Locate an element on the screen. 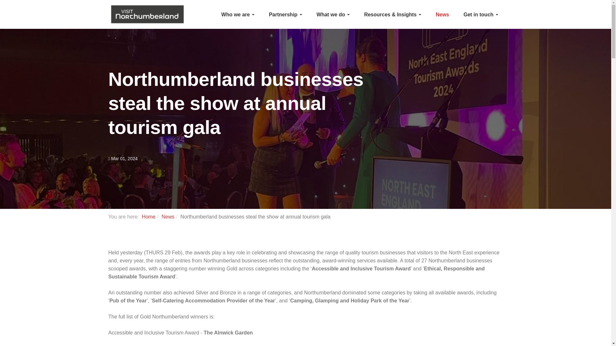 The width and height of the screenshot is (616, 346). Published:  is located at coordinates (123, 159).